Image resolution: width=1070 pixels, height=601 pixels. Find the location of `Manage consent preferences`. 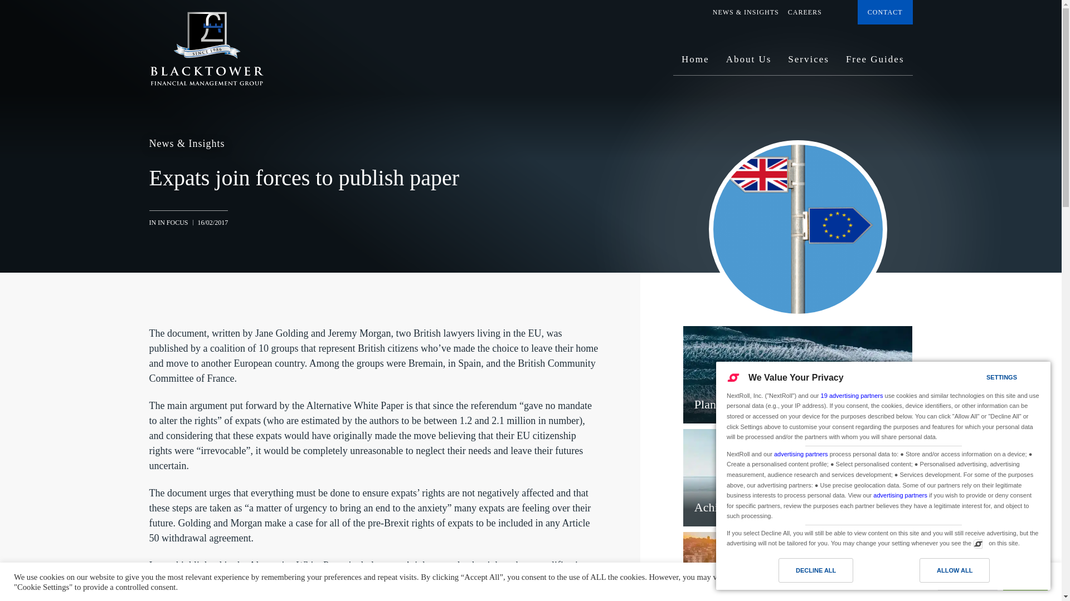

Manage consent preferences is located at coordinates (977, 543).